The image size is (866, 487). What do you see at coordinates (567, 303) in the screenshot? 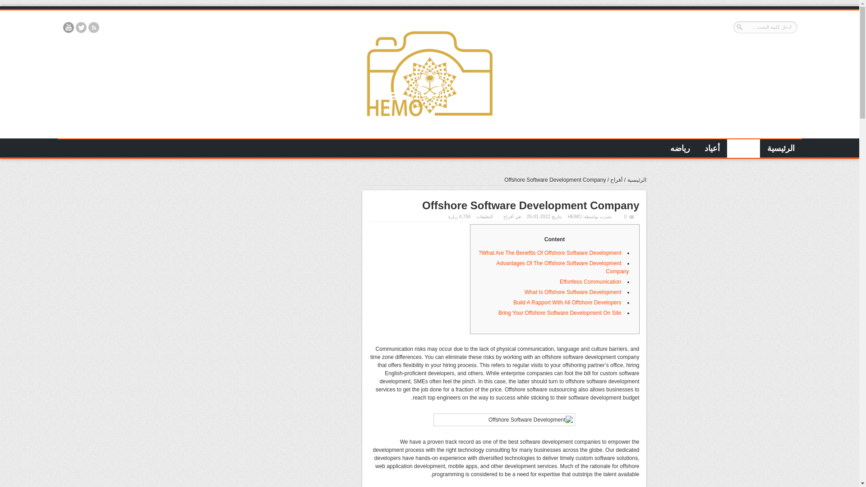
I see `Build A Rapport With All Offshore Developers` at bounding box center [567, 303].